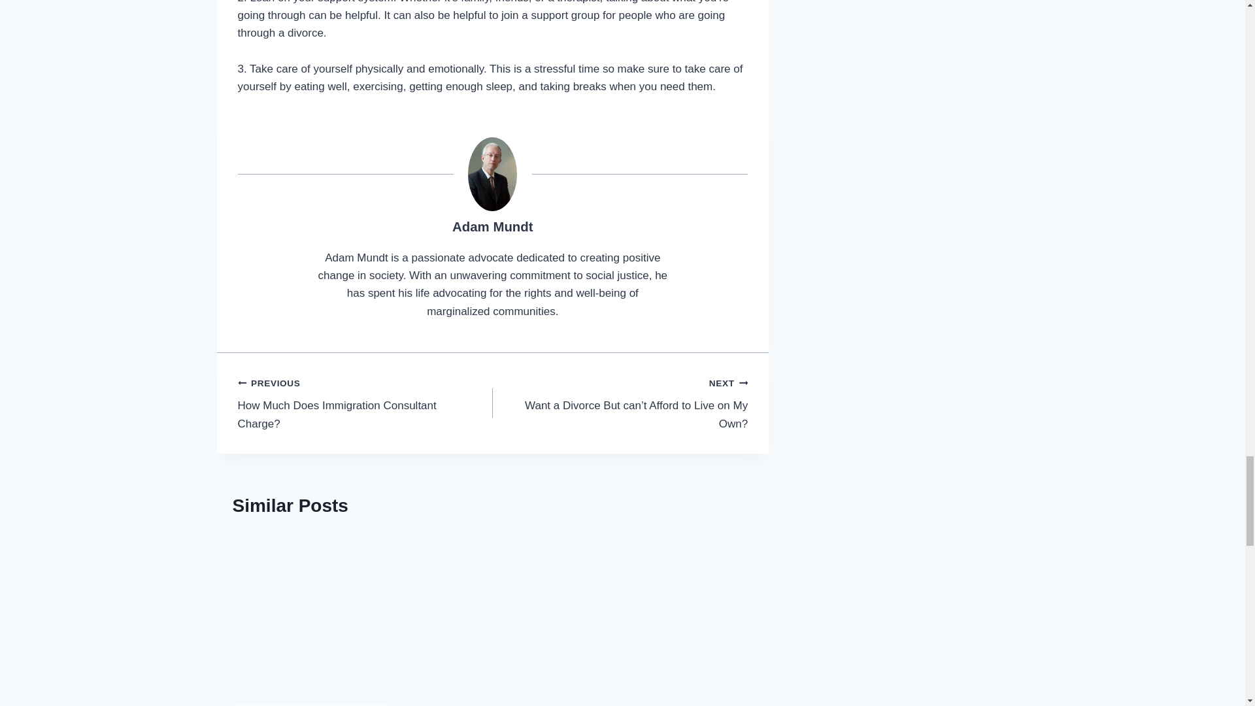  Describe the element at coordinates (492, 226) in the screenshot. I see `Adam Mundt` at that location.